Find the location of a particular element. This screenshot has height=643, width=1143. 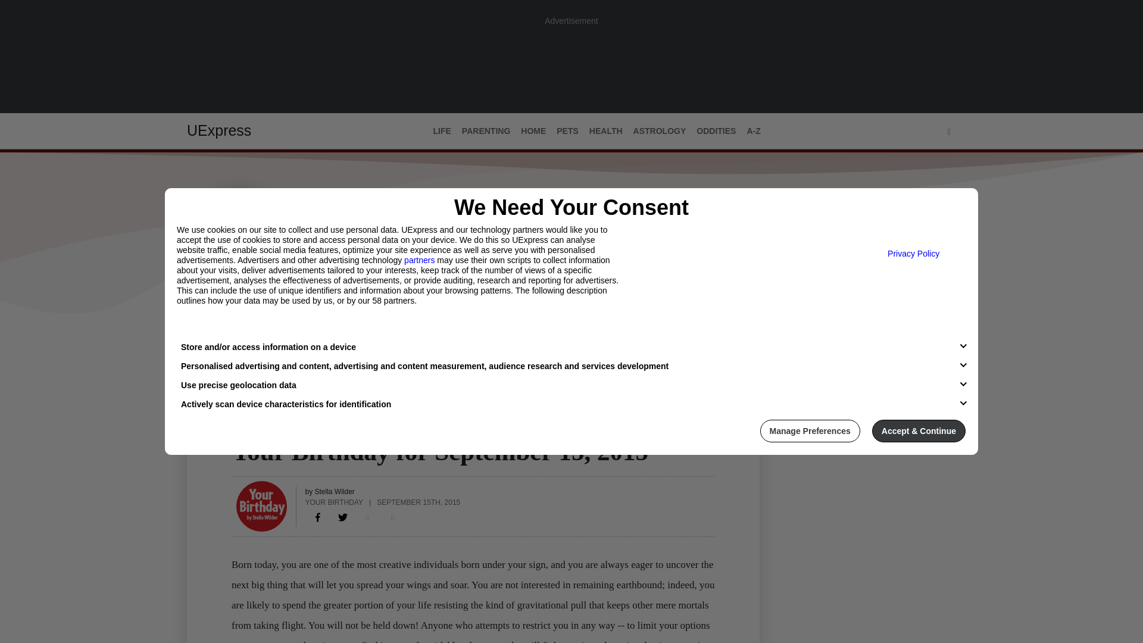

LIFE is located at coordinates (442, 131).